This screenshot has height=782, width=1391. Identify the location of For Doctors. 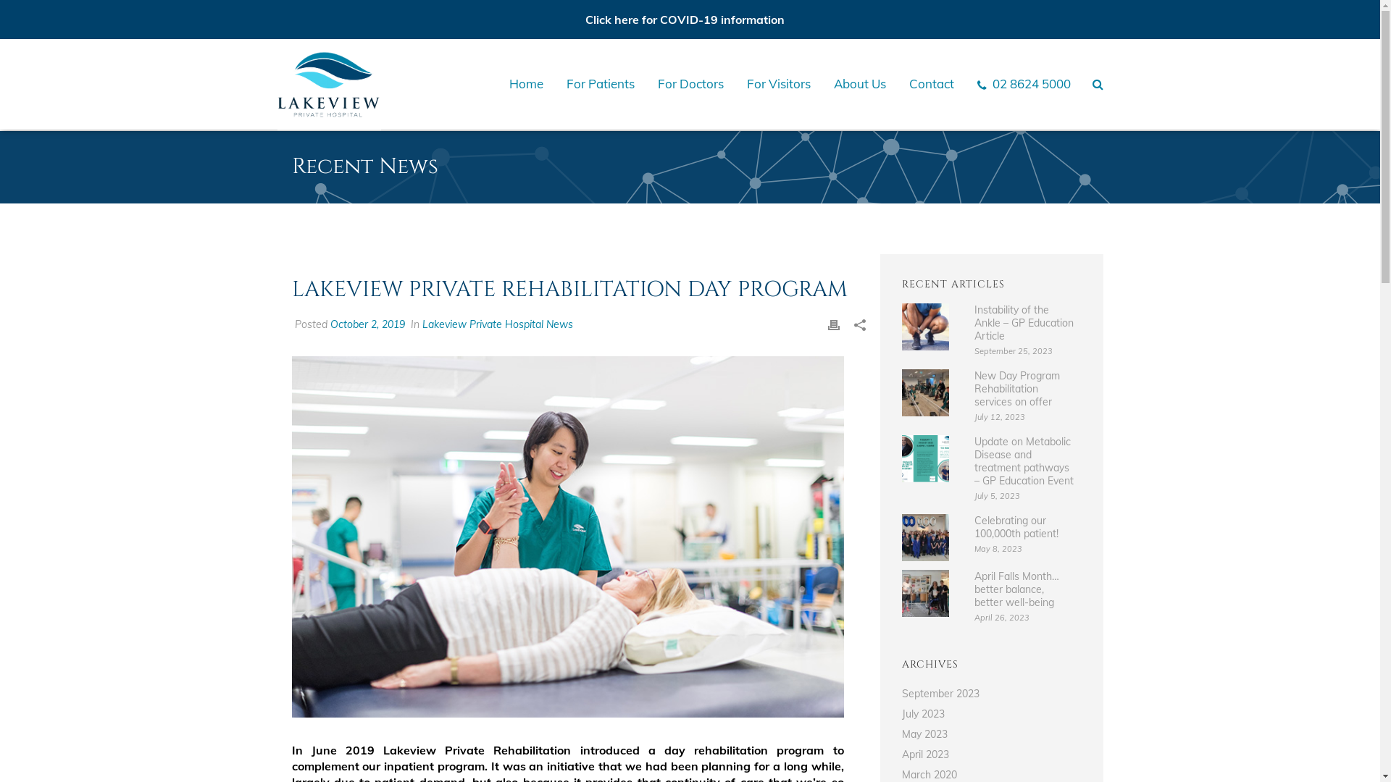
(691, 83).